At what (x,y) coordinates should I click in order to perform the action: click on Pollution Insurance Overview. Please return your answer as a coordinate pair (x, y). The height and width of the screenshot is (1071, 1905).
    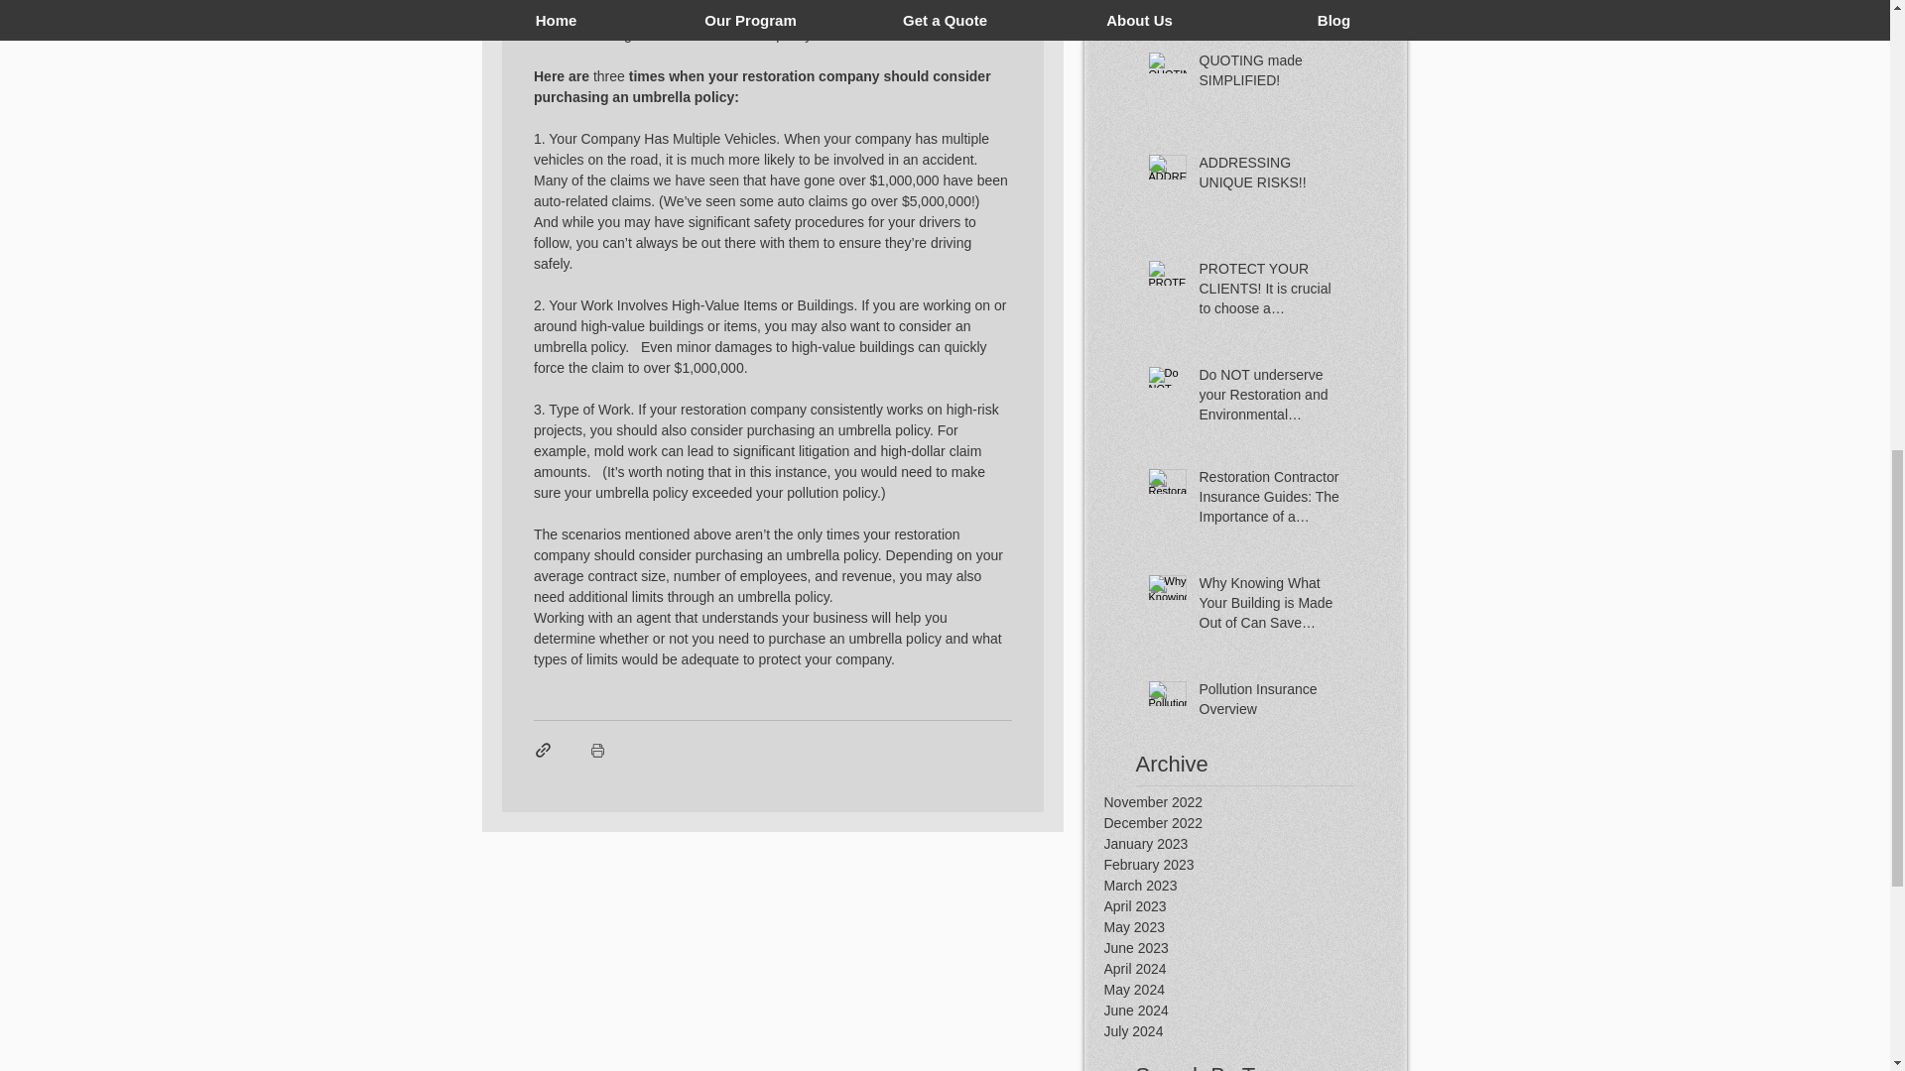
    Looking at the image, I should click on (1269, 703).